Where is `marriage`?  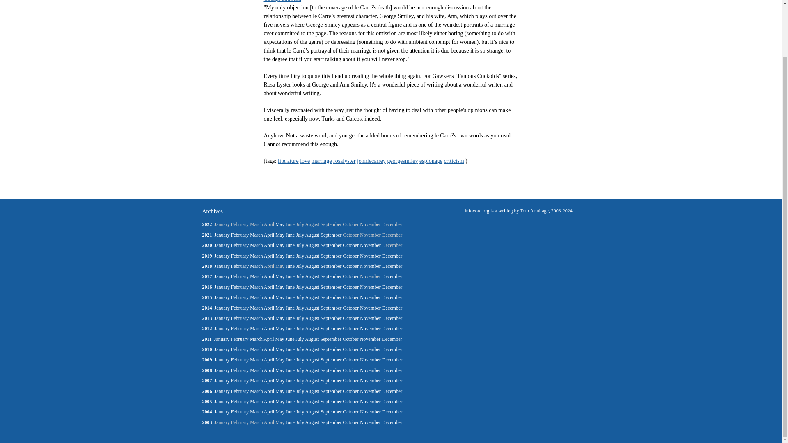
marriage is located at coordinates (321, 161).